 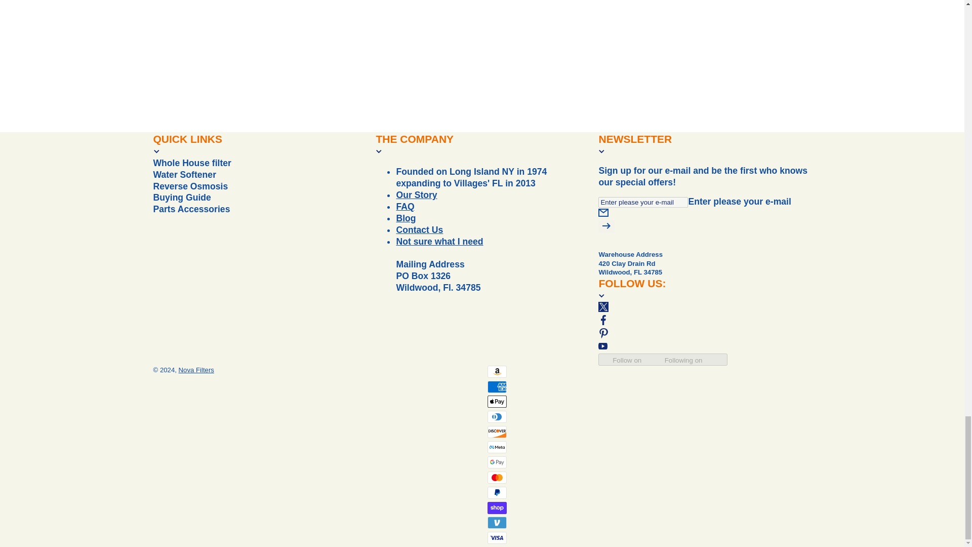 I want to click on PayPal, so click(x=496, y=492).